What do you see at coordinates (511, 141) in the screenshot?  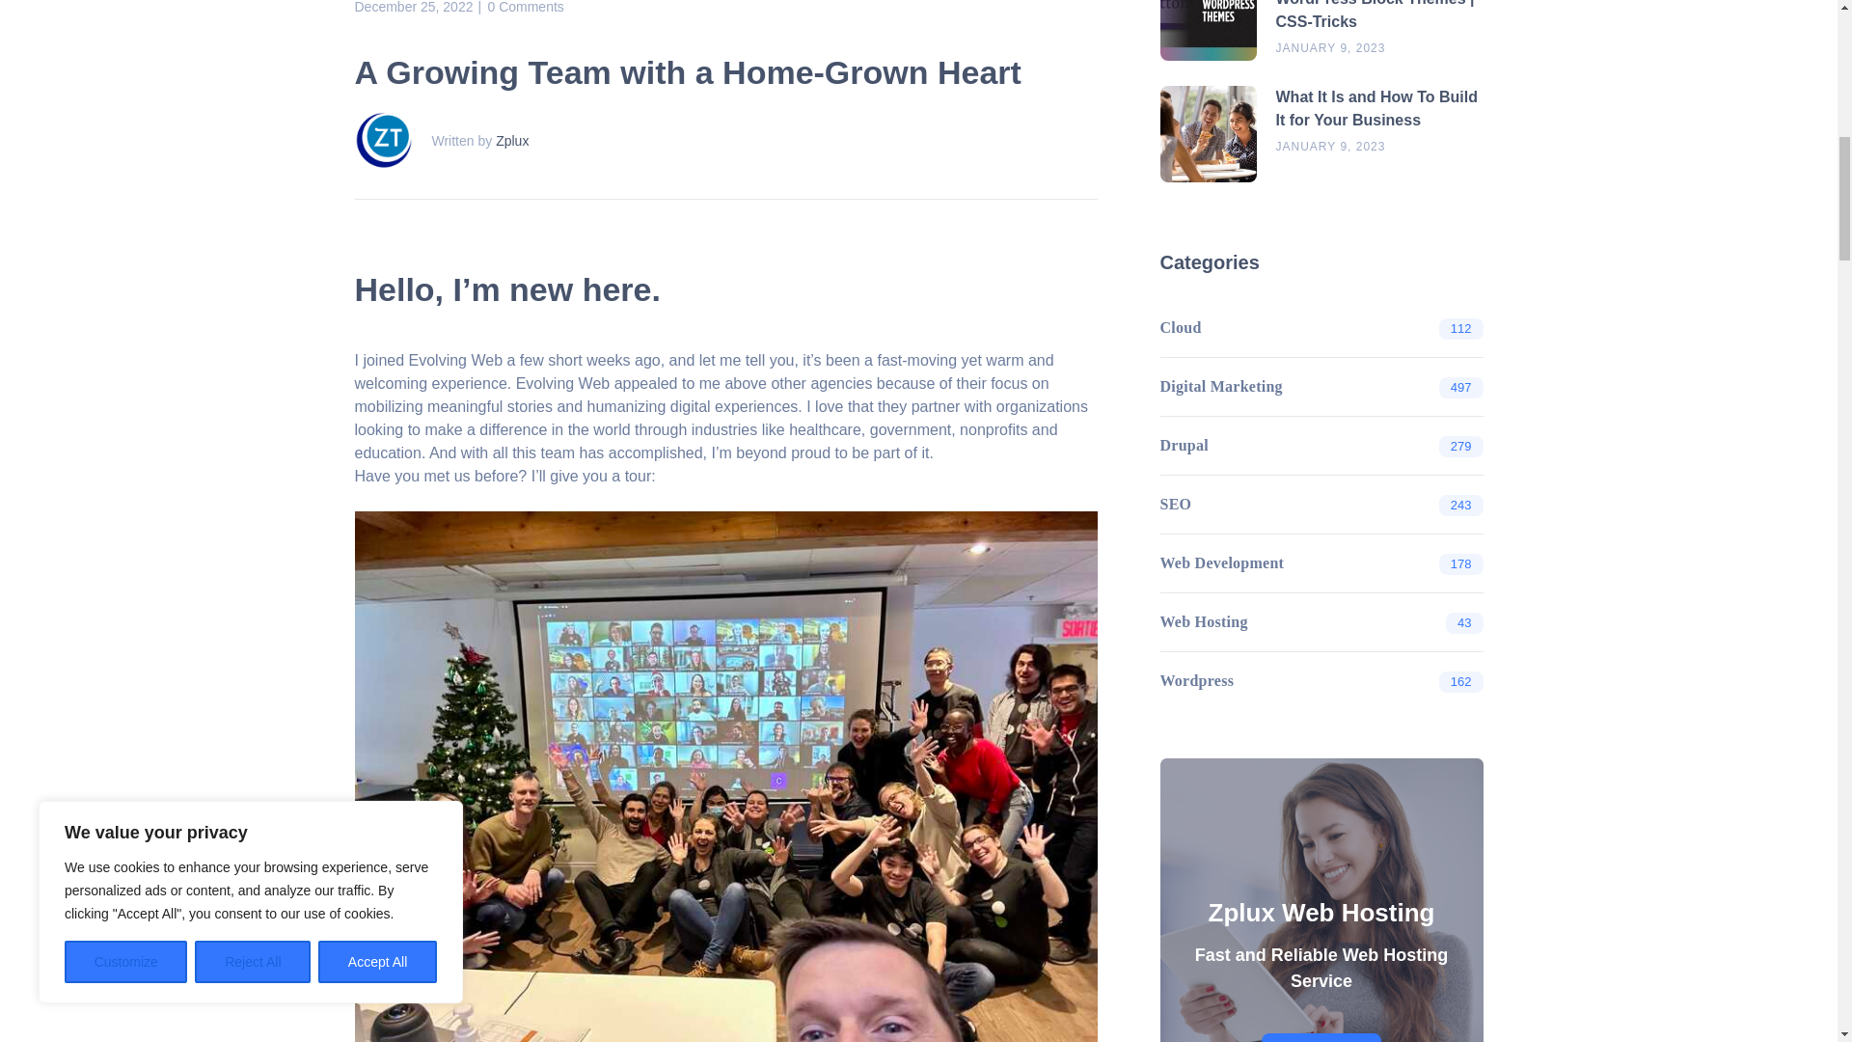 I see `Zplux` at bounding box center [511, 141].